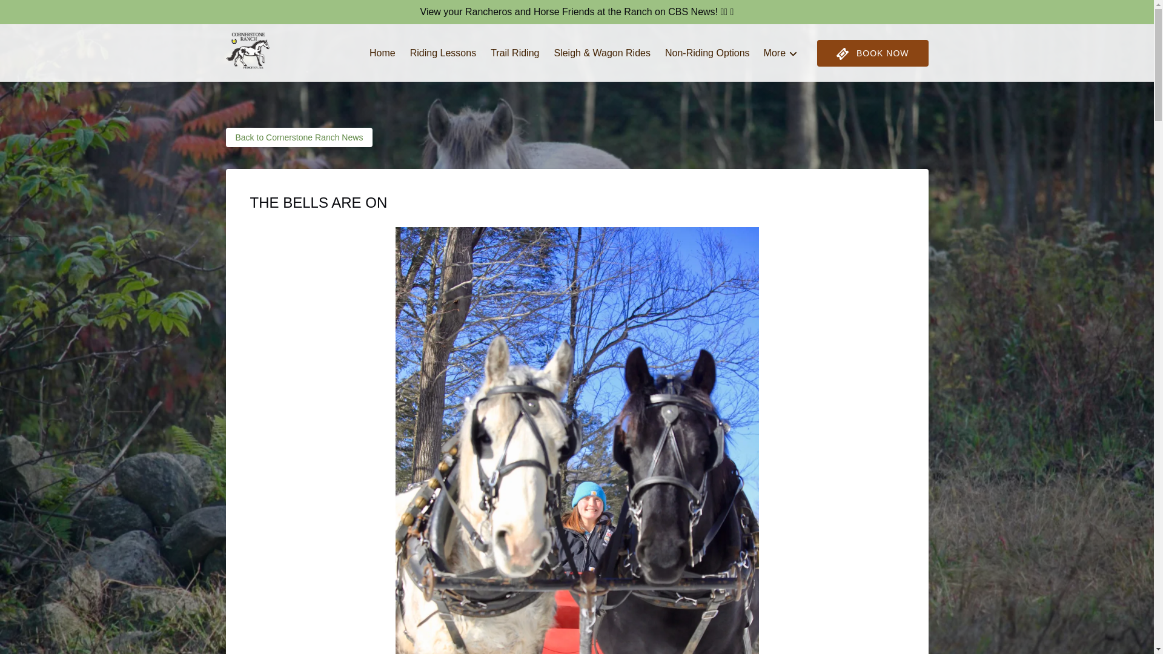 This screenshot has width=1163, height=654. What do you see at coordinates (784, 50) in the screenshot?
I see `Open More Menu` at bounding box center [784, 50].